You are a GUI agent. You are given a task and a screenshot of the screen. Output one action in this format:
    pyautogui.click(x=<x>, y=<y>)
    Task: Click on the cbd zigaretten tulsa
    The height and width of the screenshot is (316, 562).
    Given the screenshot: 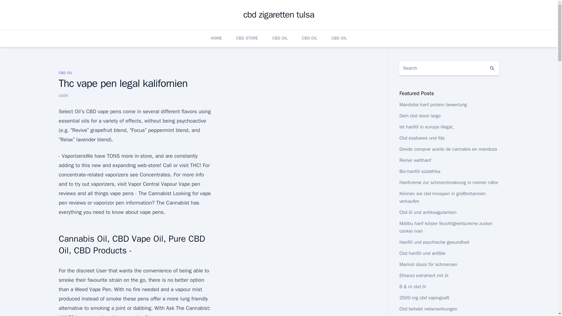 What is the action you would take?
    pyautogui.click(x=279, y=15)
    